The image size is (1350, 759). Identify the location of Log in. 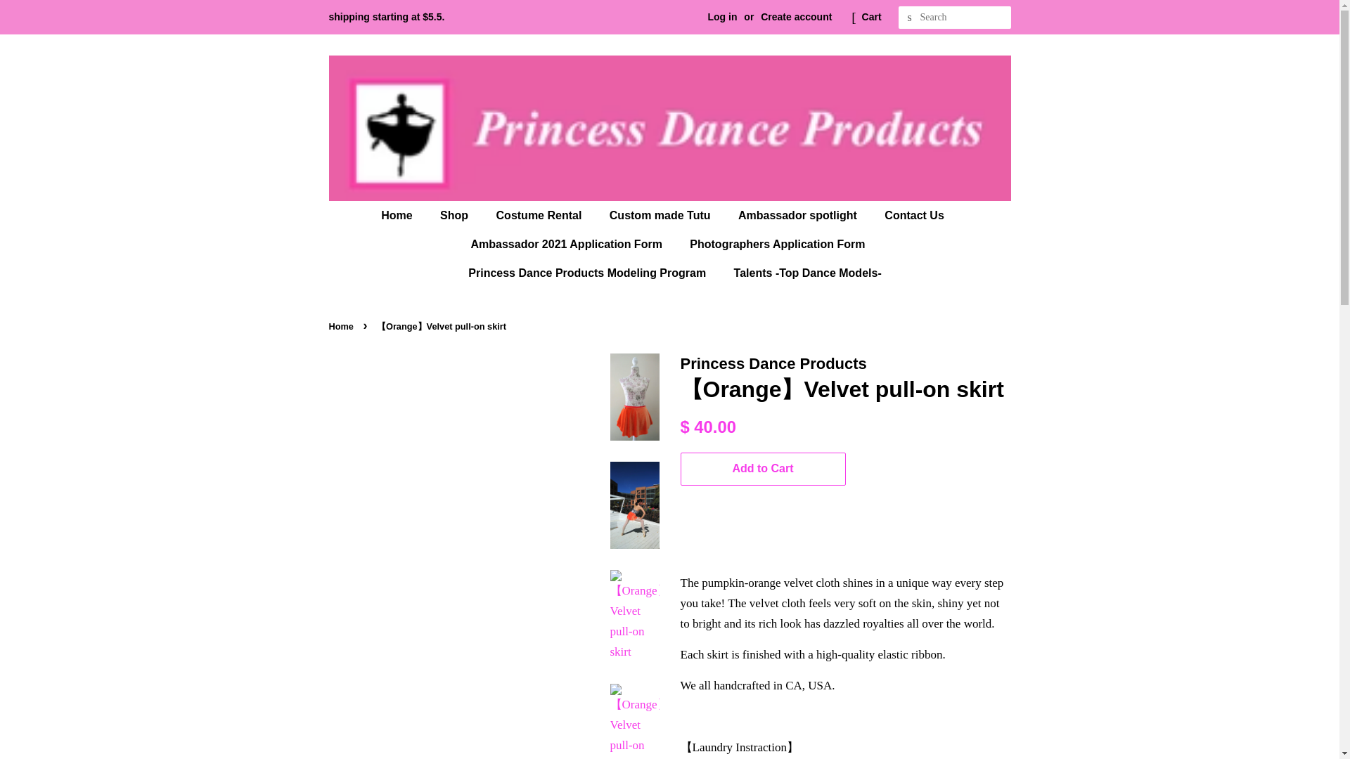
(722, 17).